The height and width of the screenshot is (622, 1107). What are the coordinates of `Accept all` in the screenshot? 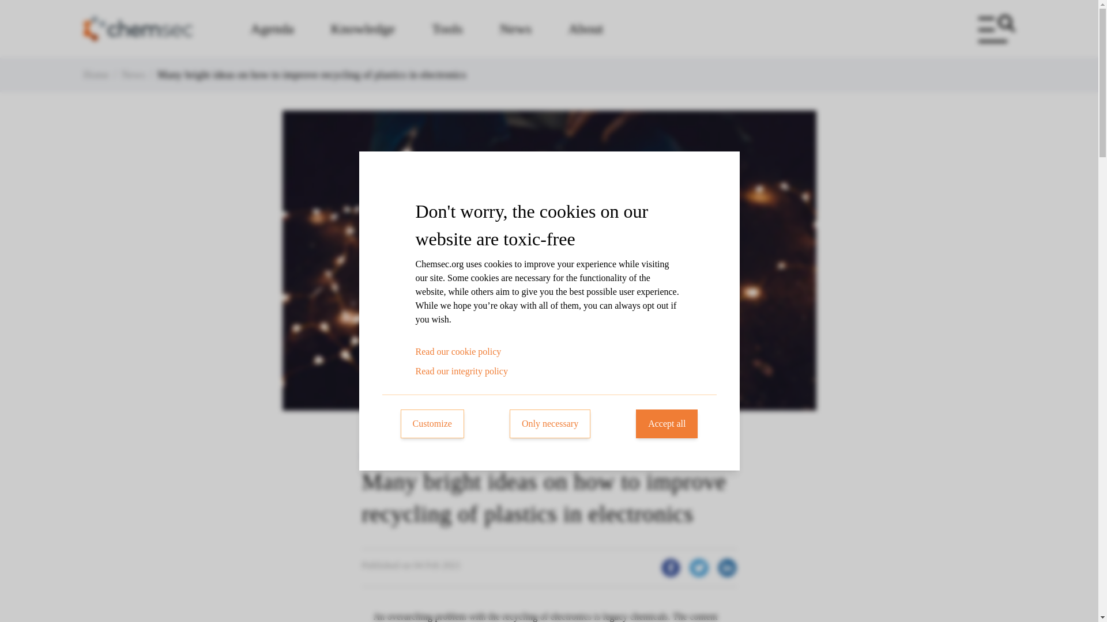 It's located at (667, 424).